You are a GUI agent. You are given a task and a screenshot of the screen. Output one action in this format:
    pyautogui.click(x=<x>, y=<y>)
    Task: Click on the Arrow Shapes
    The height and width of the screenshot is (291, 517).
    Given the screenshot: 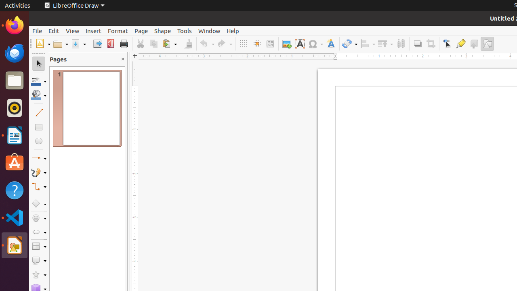 What is the action you would take?
    pyautogui.click(x=39, y=232)
    